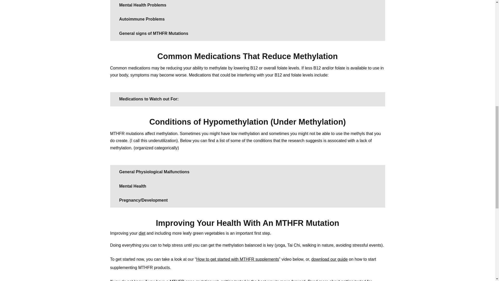 The image size is (499, 281). I want to click on How to get started with MTHFR supplements, so click(238, 259).